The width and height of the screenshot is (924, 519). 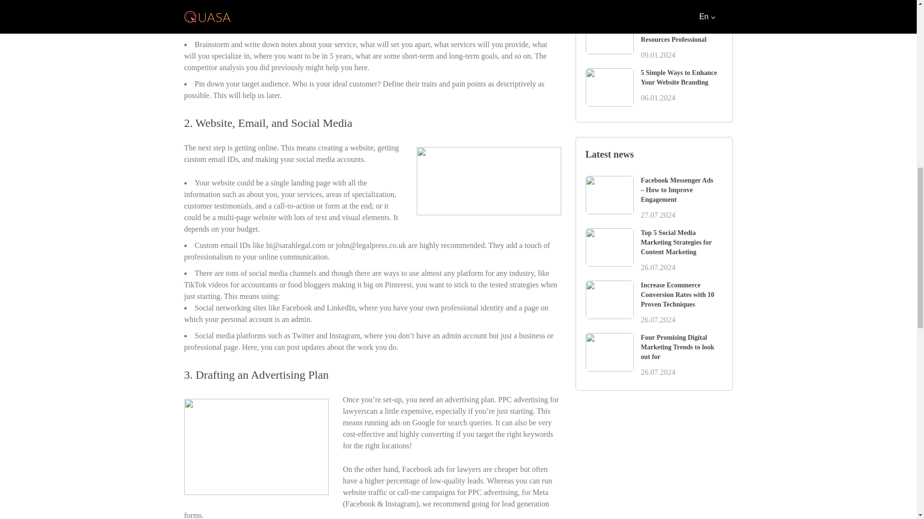 I want to click on 5 Simple Ways to Enhance Your Website Branding, so click(x=680, y=78).